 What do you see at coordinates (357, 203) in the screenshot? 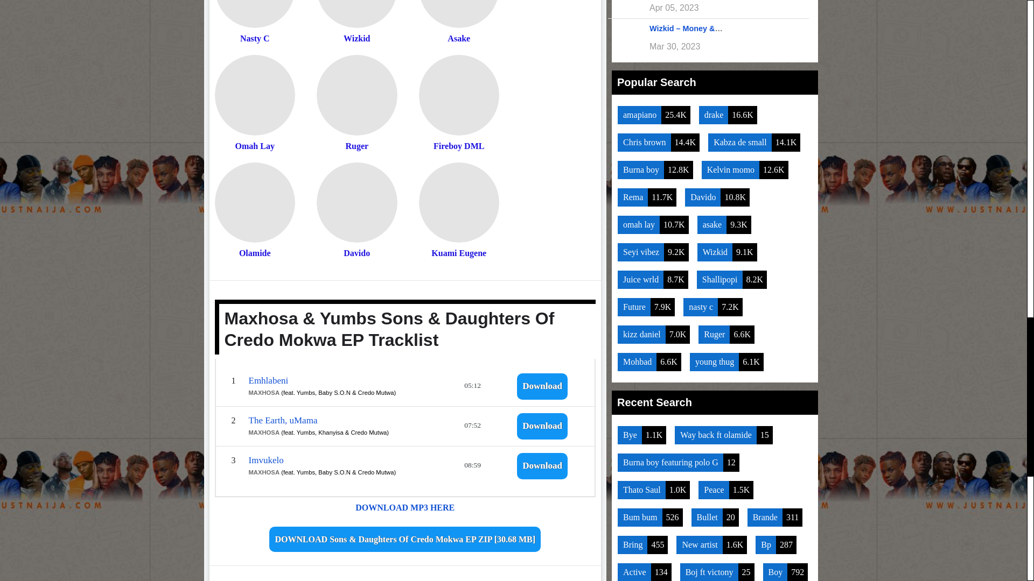
I see `Davido` at bounding box center [357, 203].